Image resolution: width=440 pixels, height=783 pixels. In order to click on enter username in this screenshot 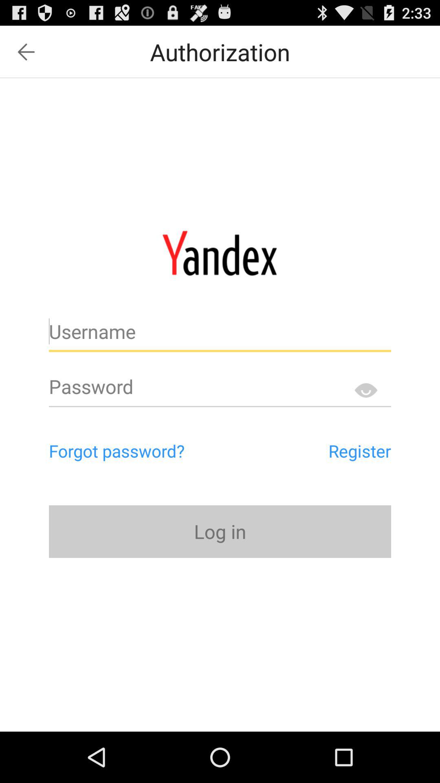, I will do `click(220, 335)`.